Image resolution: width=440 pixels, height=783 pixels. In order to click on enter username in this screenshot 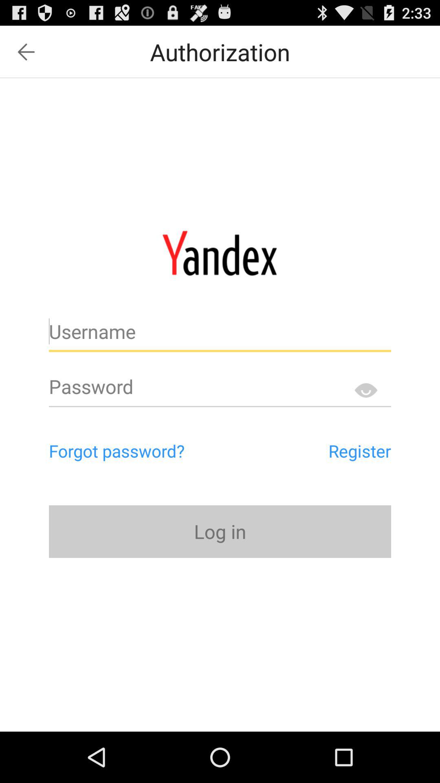, I will do `click(220, 335)`.